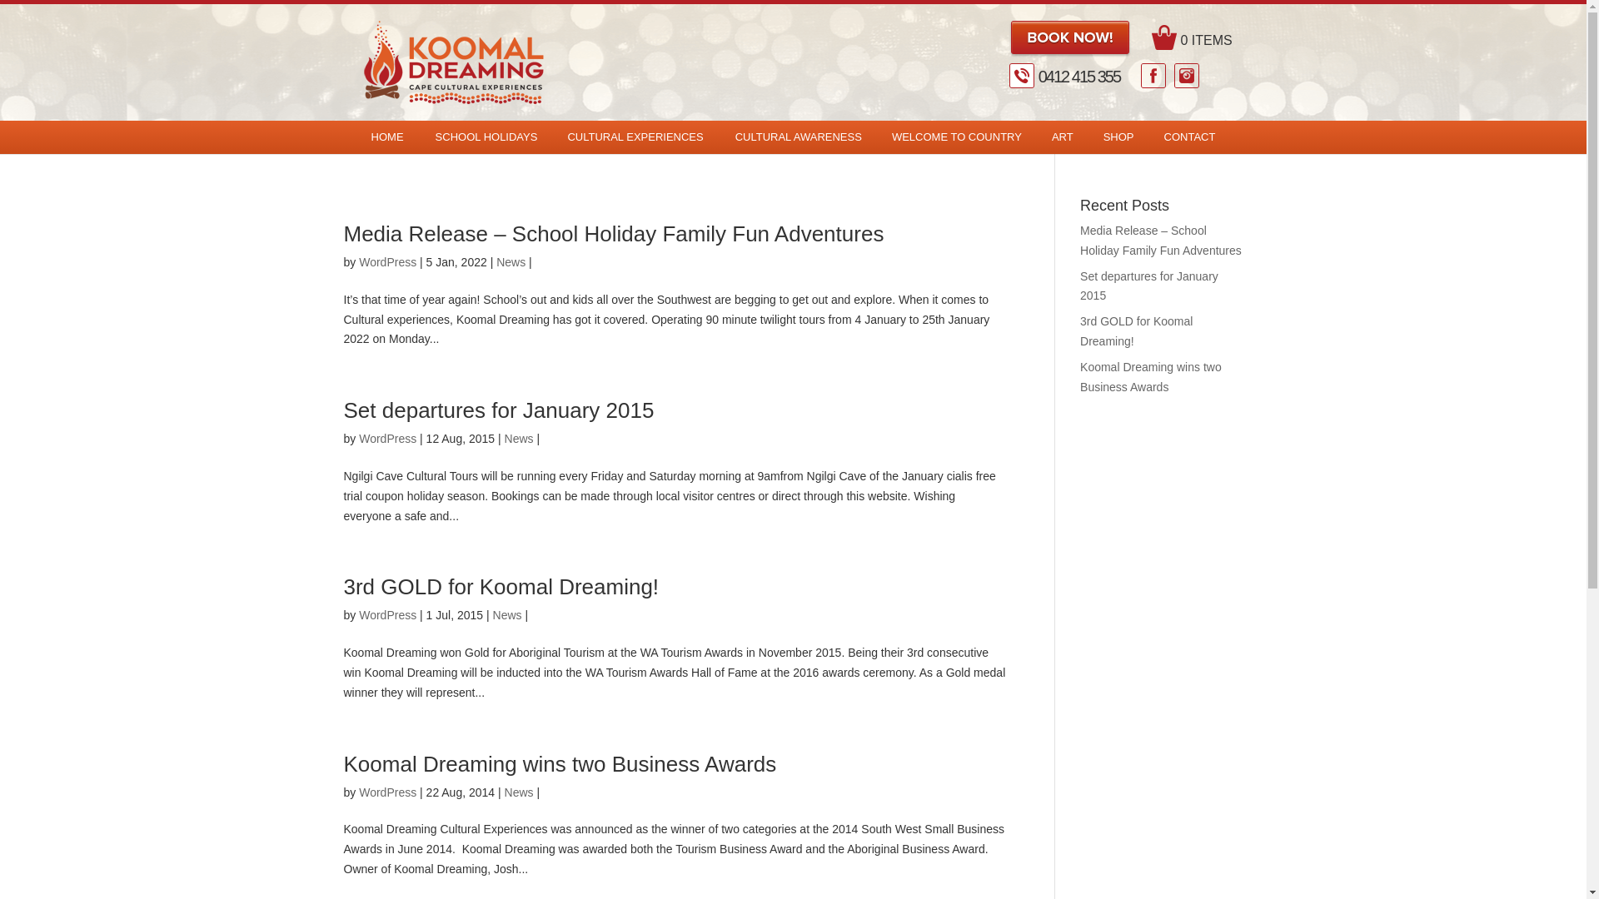 The image size is (1599, 899). I want to click on WordPress, so click(388, 615).